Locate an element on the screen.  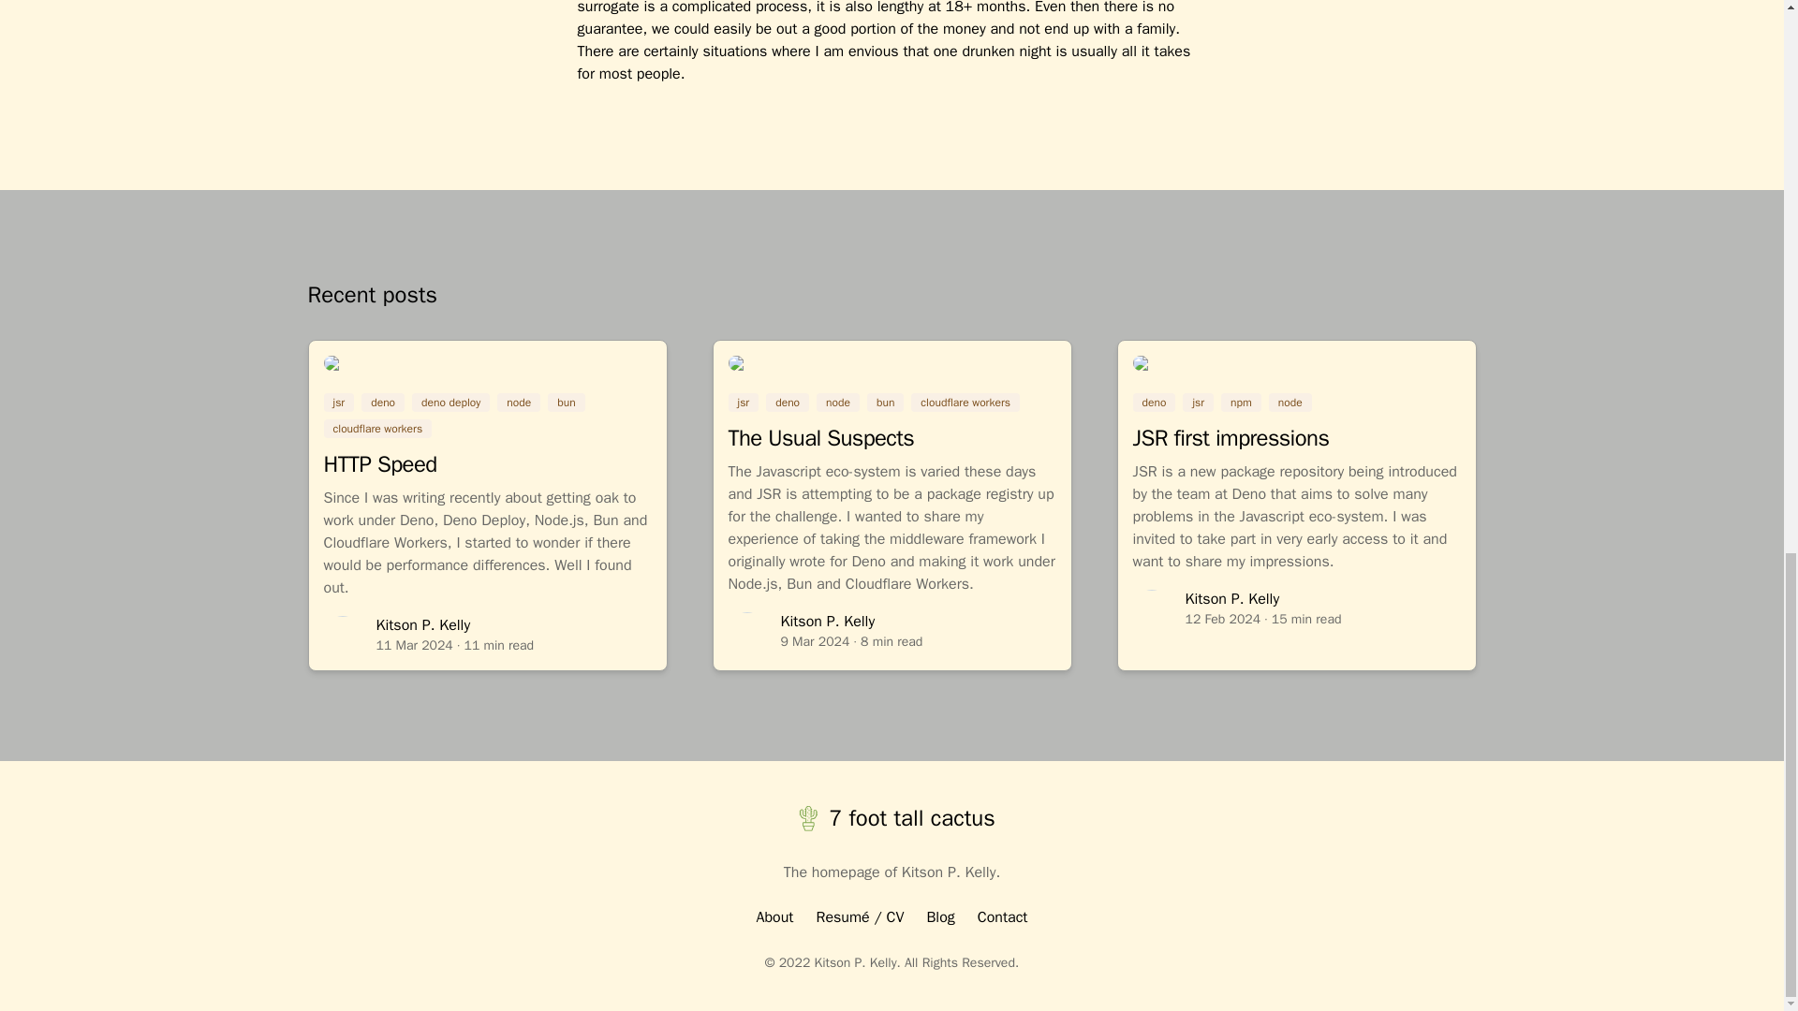
HTTP Speed is located at coordinates (380, 463).